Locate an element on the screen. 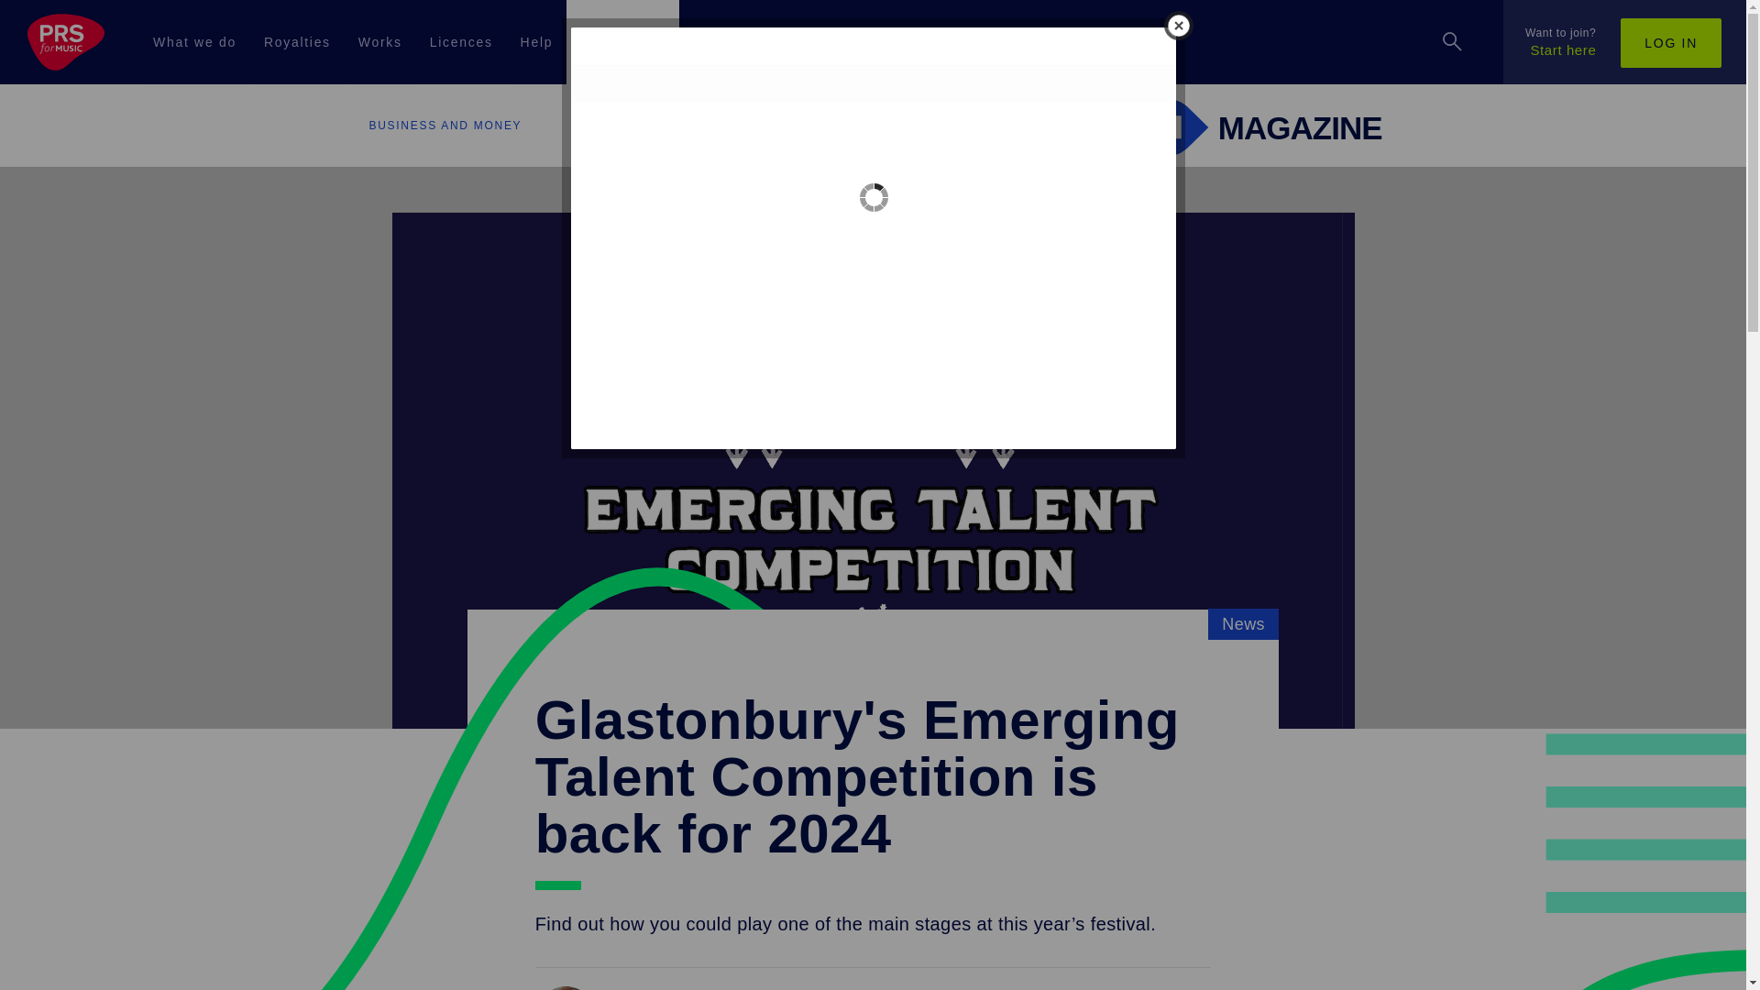 The width and height of the screenshot is (1760, 990). Twitter is located at coordinates (462, 868).